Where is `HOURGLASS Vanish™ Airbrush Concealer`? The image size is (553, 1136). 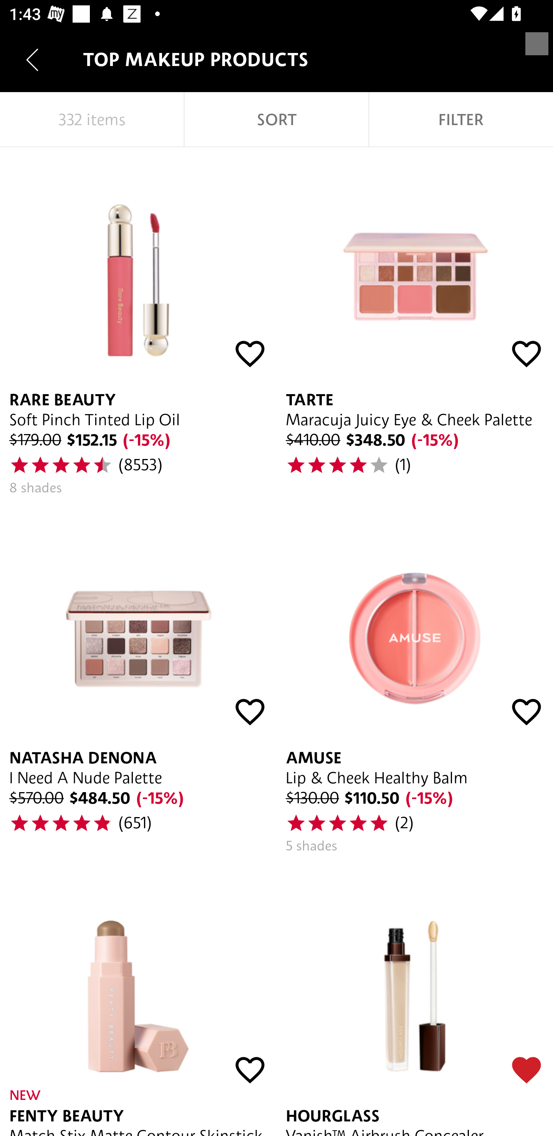 HOURGLASS Vanish™ Airbrush Concealer is located at coordinates (415, 999).